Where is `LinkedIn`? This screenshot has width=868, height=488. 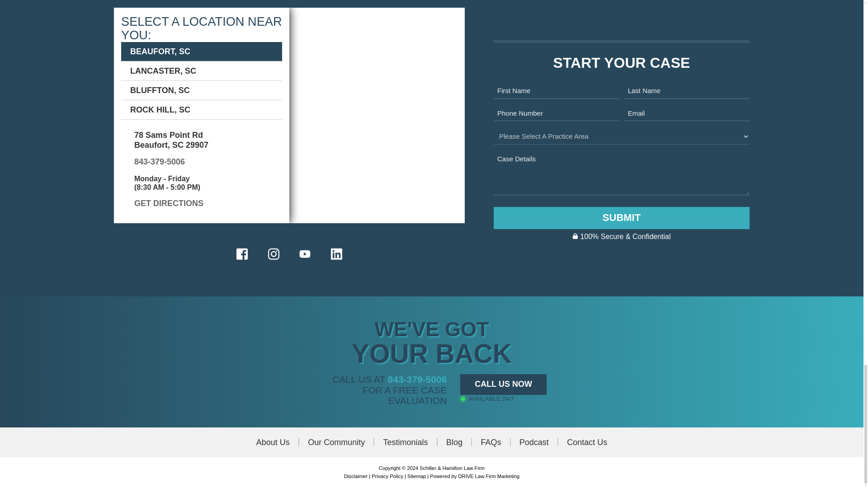
LinkedIn is located at coordinates (336, 254).